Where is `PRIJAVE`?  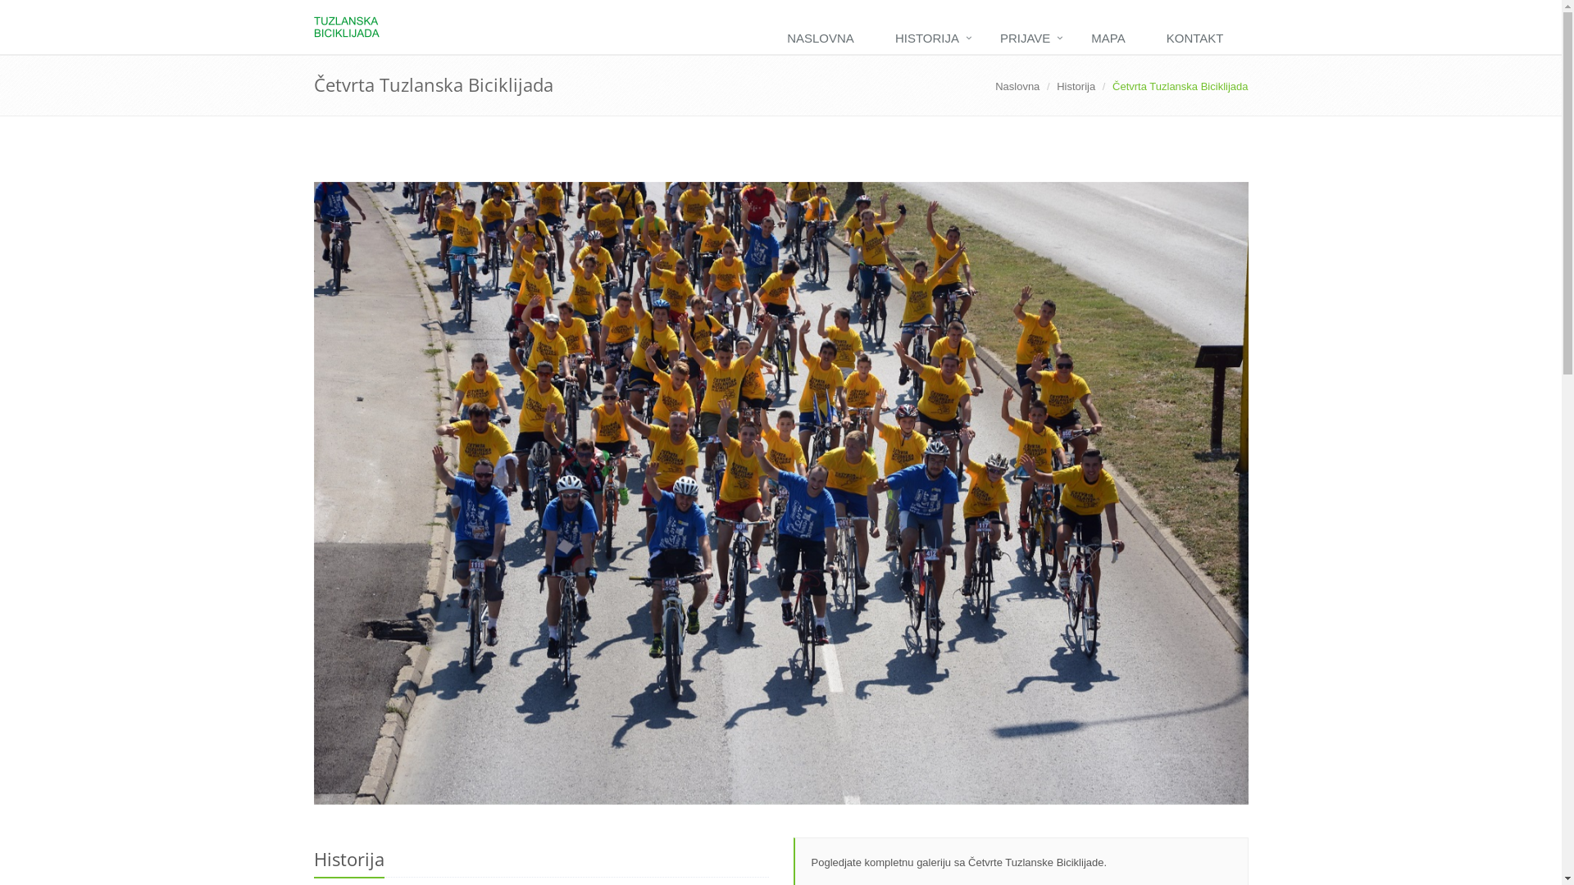 PRIJAVE is located at coordinates (1030, 39).